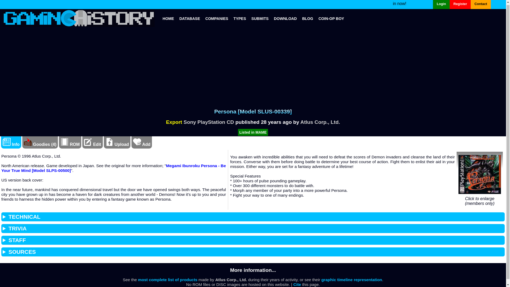  I want to click on BLOG, so click(308, 18).